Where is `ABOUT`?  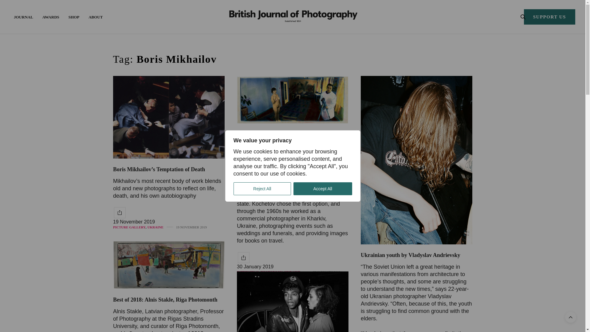 ABOUT is located at coordinates (96, 17).